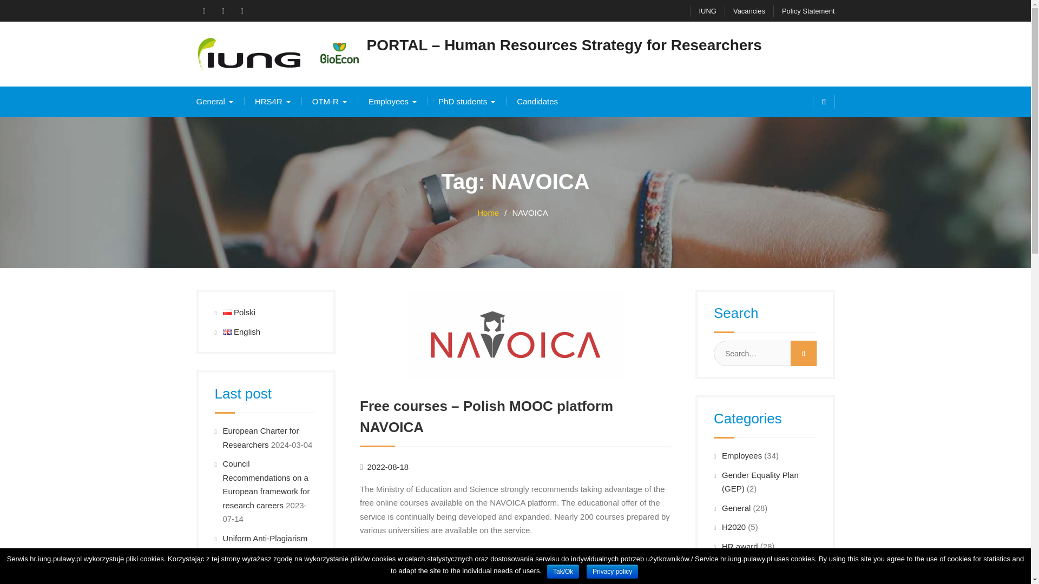 The height and width of the screenshot is (584, 1039). Describe the element at coordinates (745, 11) in the screenshot. I see `Vacancies` at that location.